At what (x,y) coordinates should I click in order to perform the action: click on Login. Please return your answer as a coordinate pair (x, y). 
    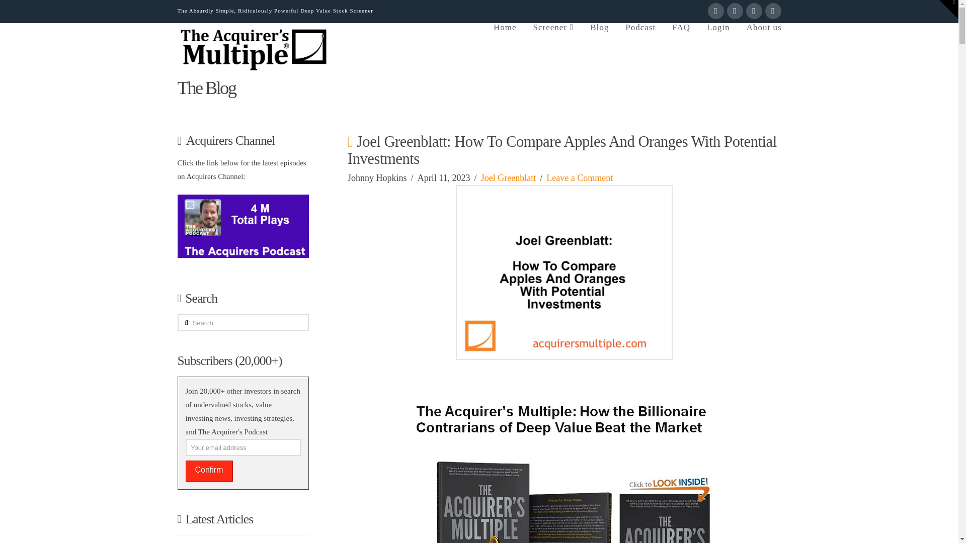
    Looking at the image, I should click on (718, 43).